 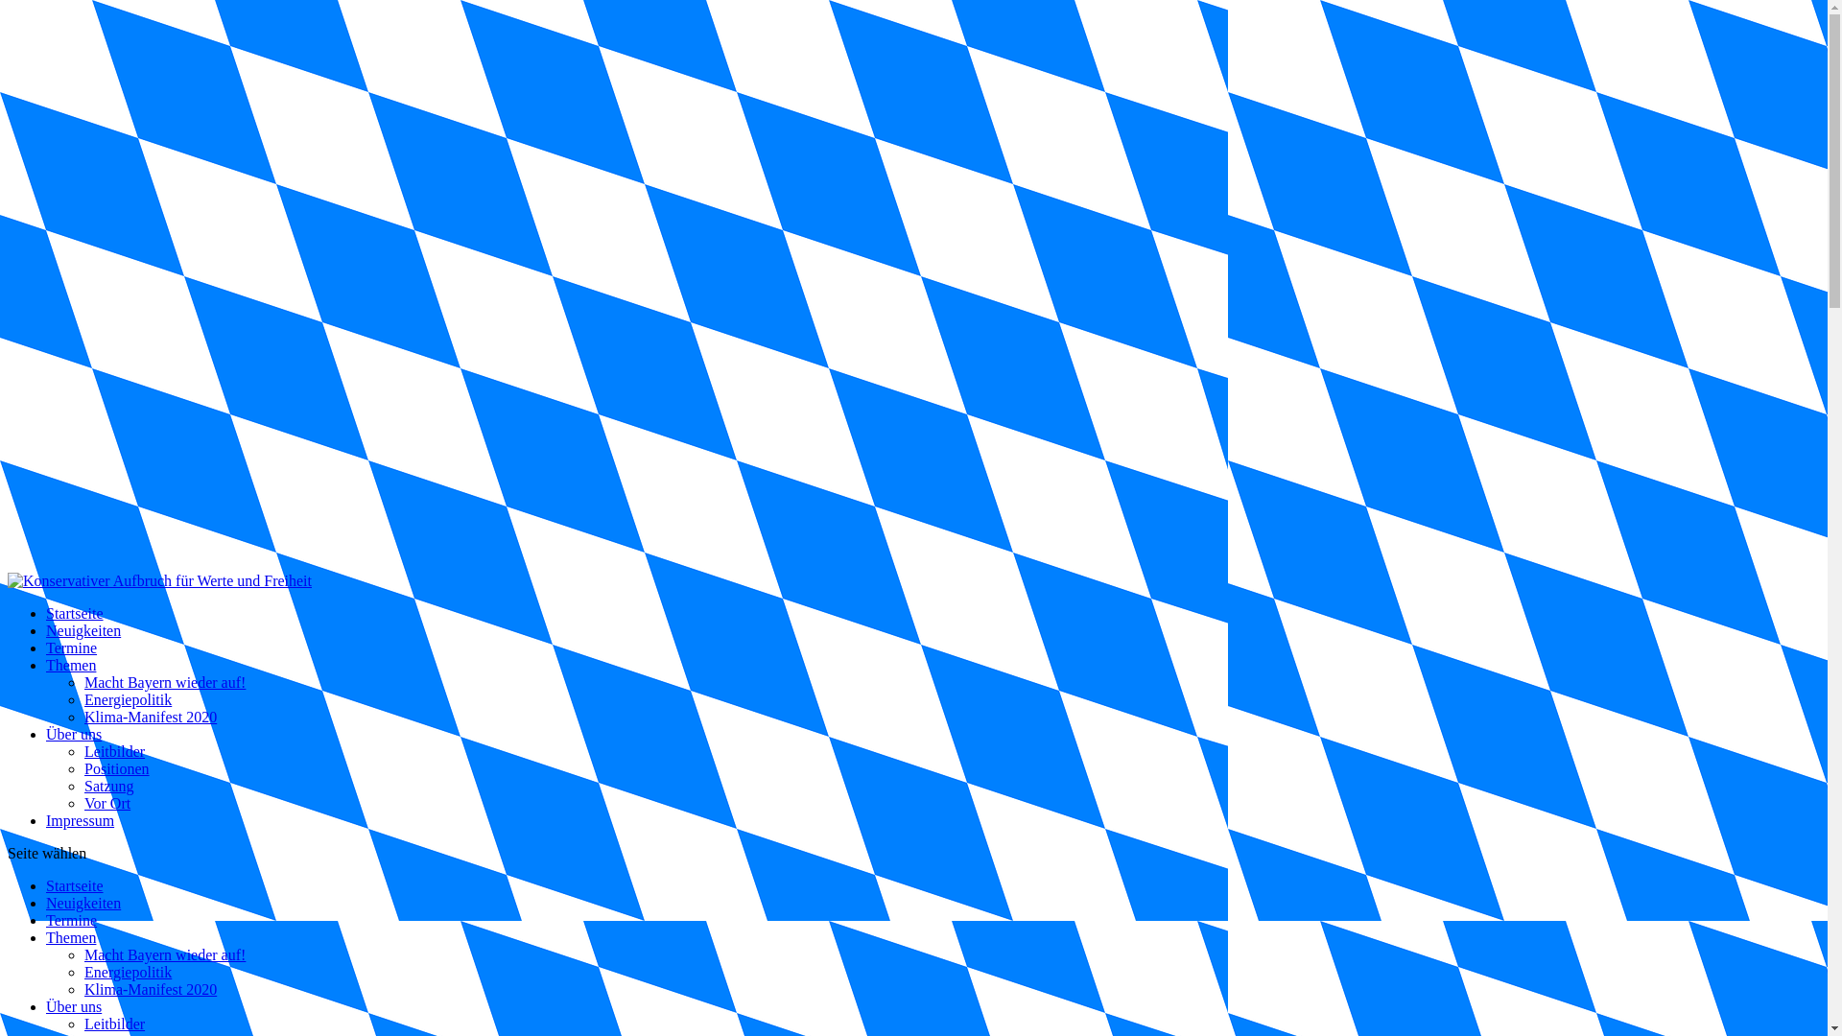 What do you see at coordinates (75, 614) in the screenshot?
I see `Startseite` at bounding box center [75, 614].